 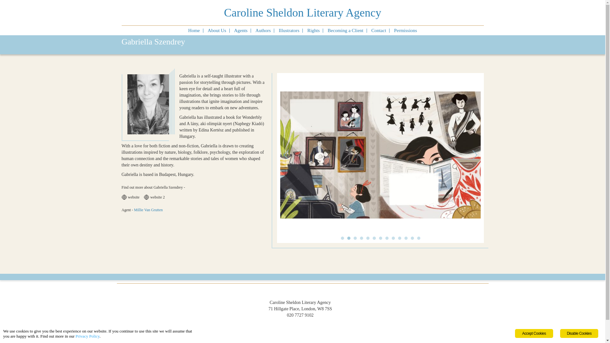 What do you see at coordinates (132, 197) in the screenshot?
I see `website` at bounding box center [132, 197].